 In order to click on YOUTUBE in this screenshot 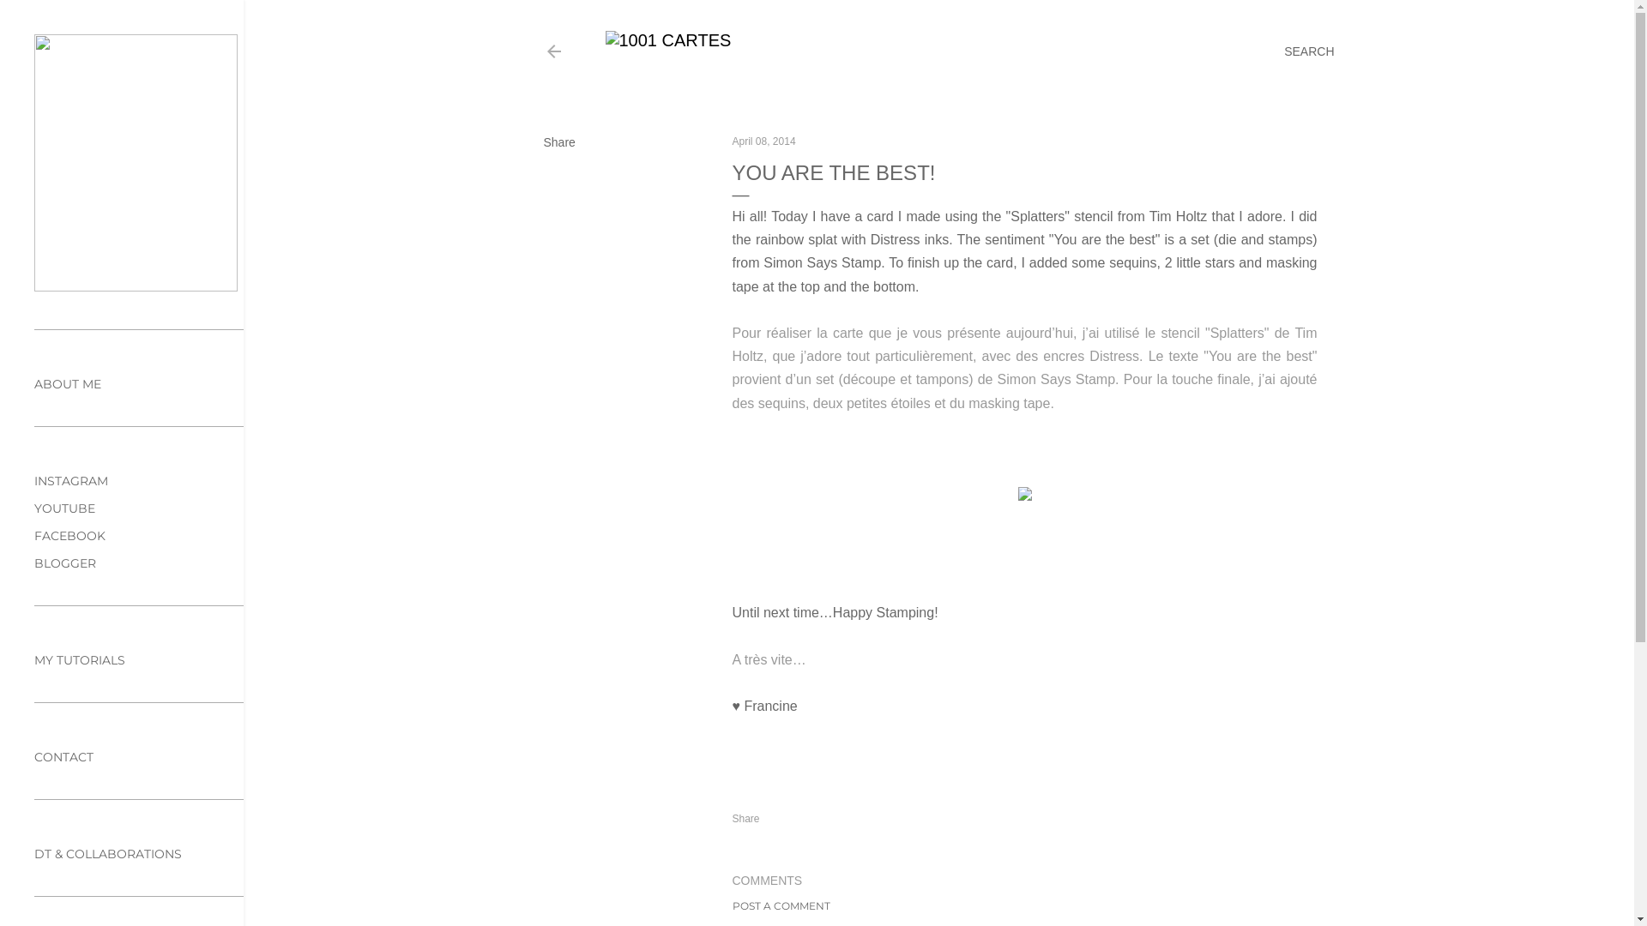, I will do `click(65, 508)`.